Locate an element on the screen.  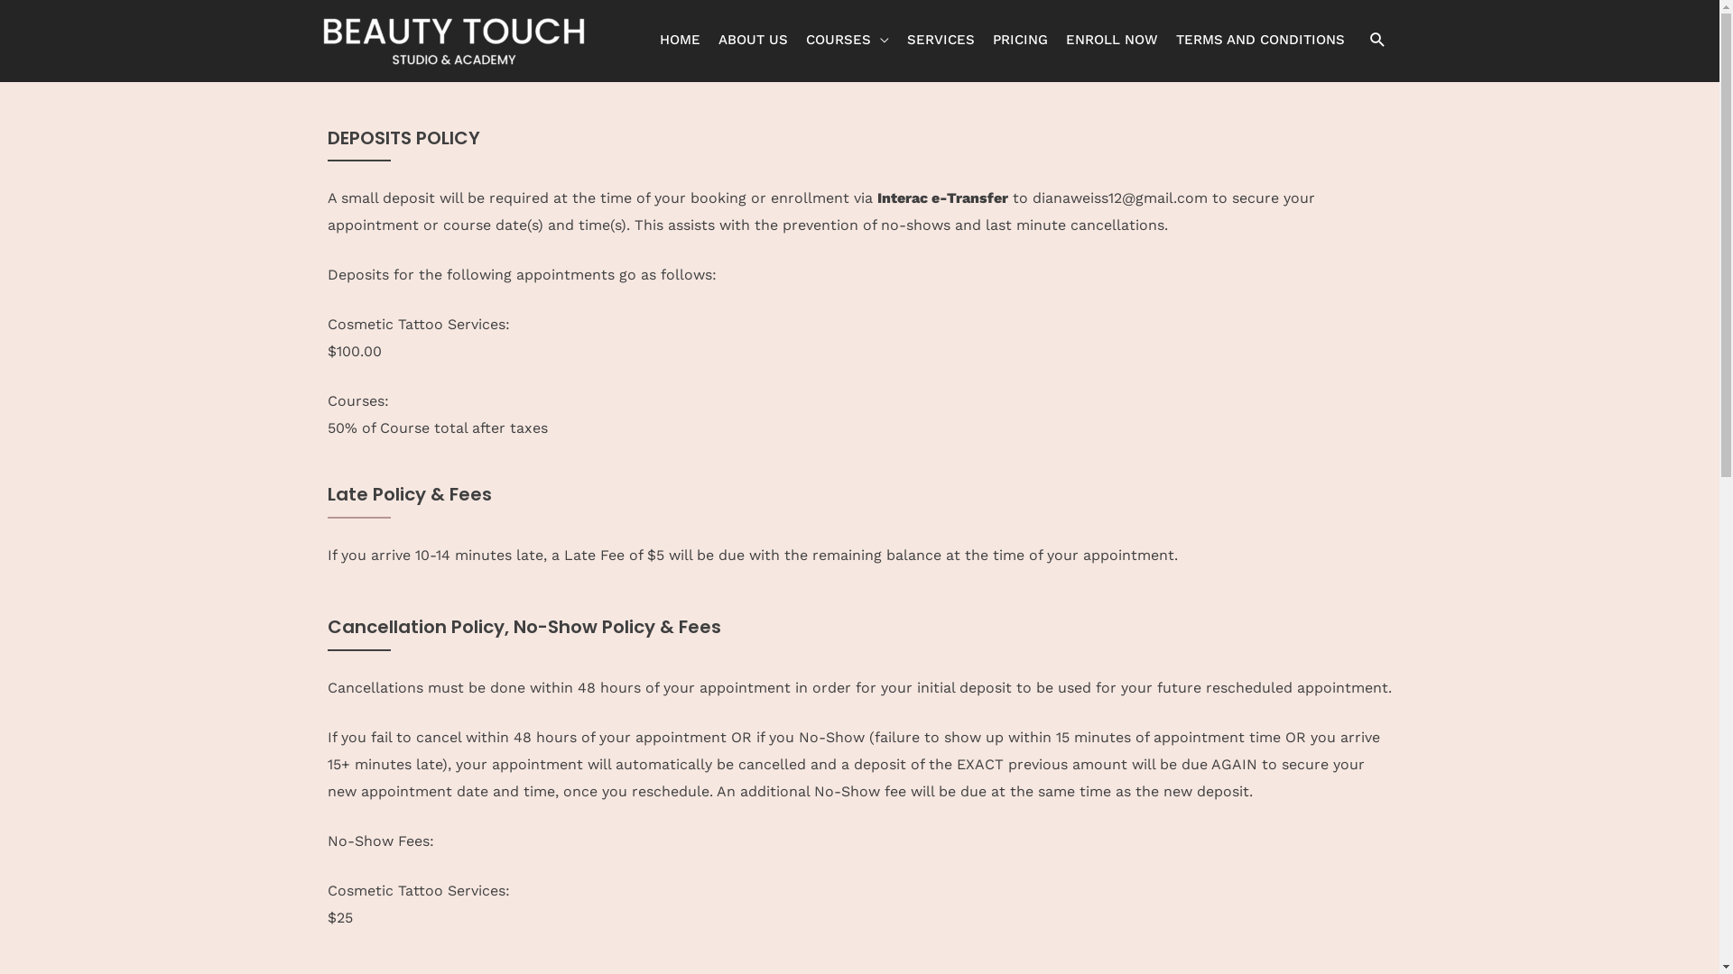
PRICING is located at coordinates (1020, 40).